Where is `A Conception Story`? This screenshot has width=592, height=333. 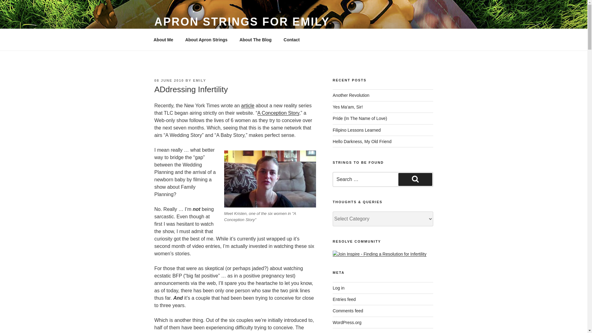
A Conception Story is located at coordinates (278, 113).